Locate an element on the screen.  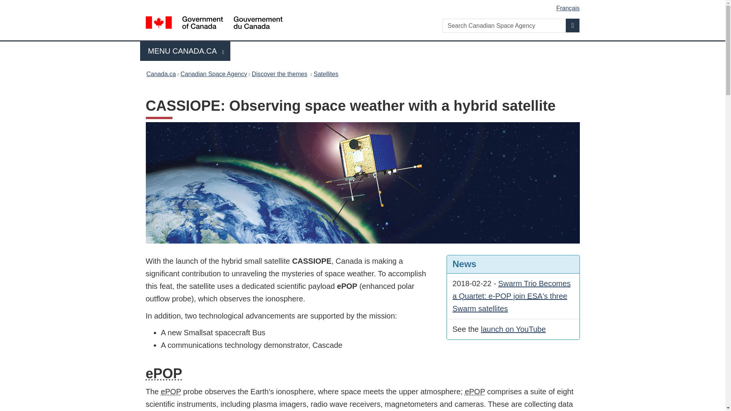
Skip to main content is located at coordinates (364, 5).